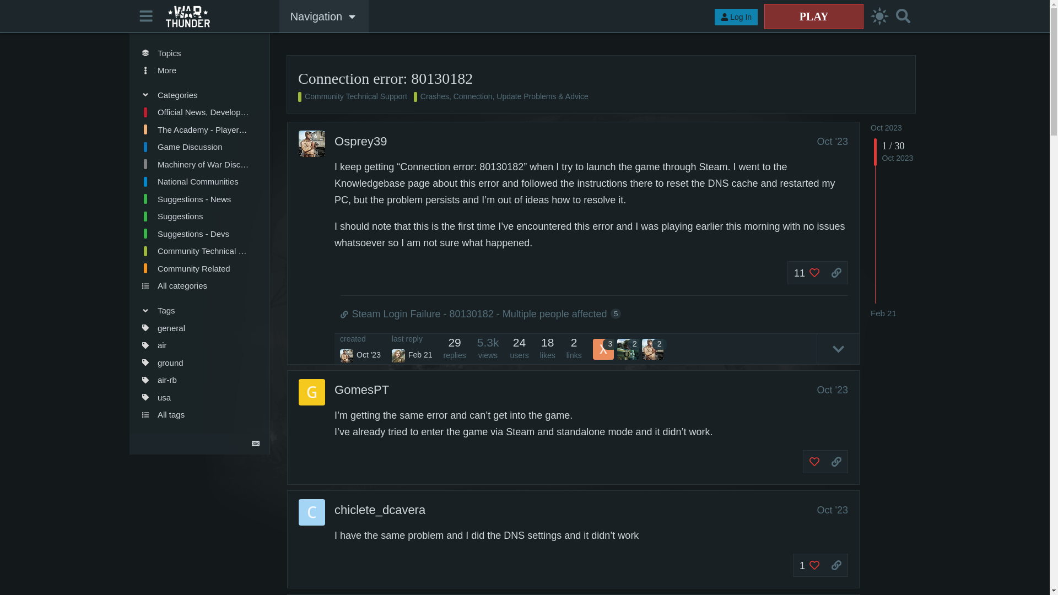  Describe the element at coordinates (147, 15) in the screenshot. I see `Hide sidebar` at that location.